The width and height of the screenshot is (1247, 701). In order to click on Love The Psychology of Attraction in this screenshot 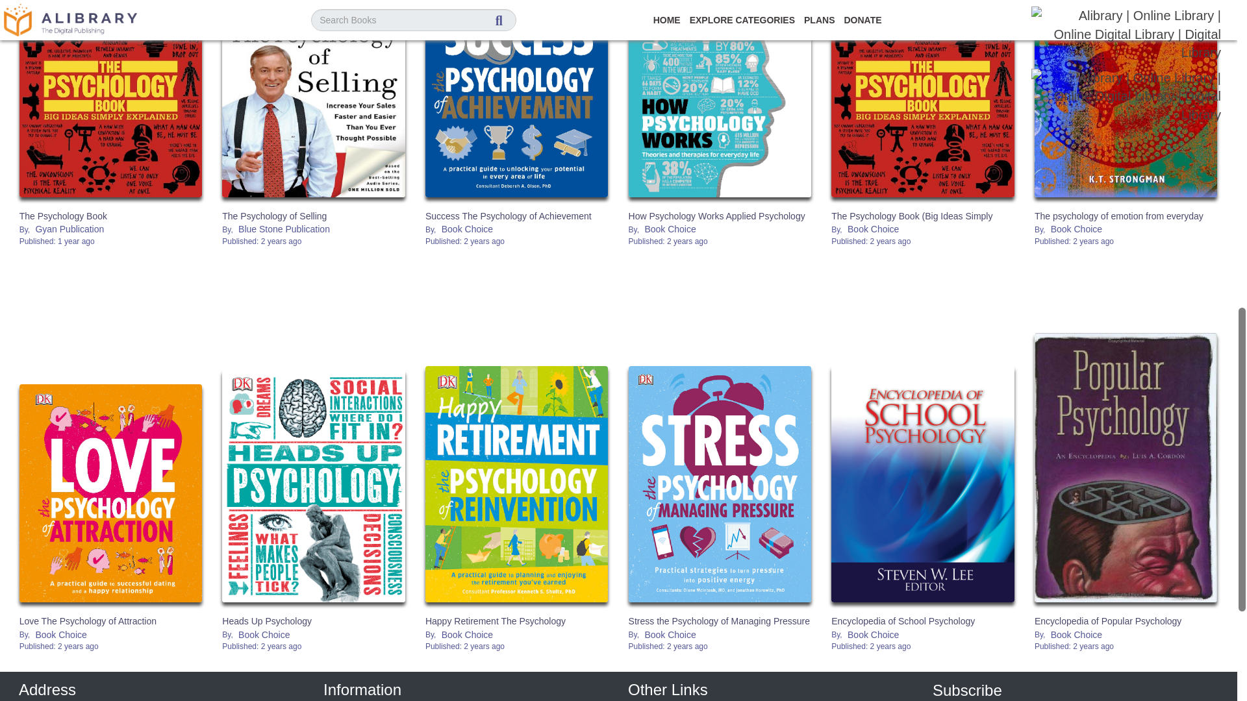, I will do `click(88, 621)`.